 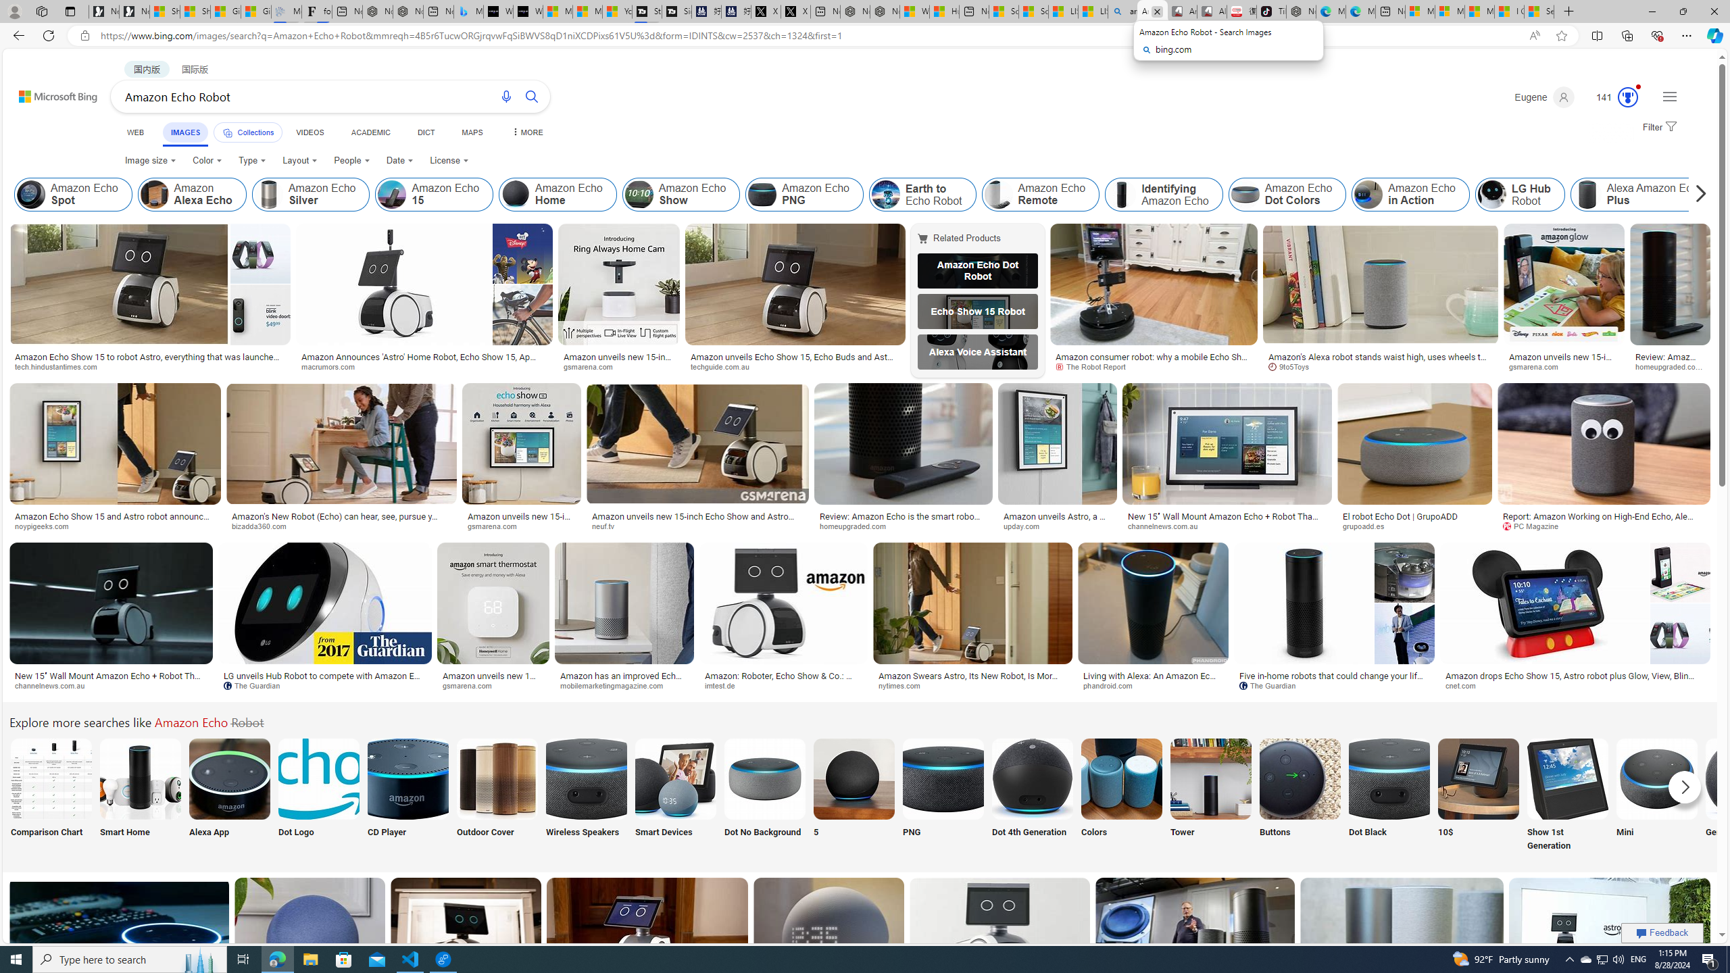 I want to click on Amazon Echo Dot Colors, so click(x=1245, y=195).